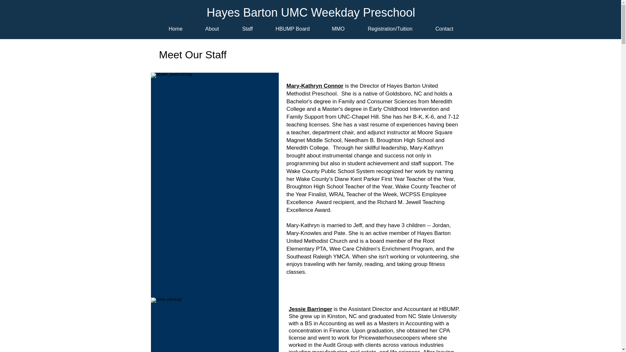 Image resolution: width=626 pixels, height=352 pixels. I want to click on MMO, so click(338, 29).